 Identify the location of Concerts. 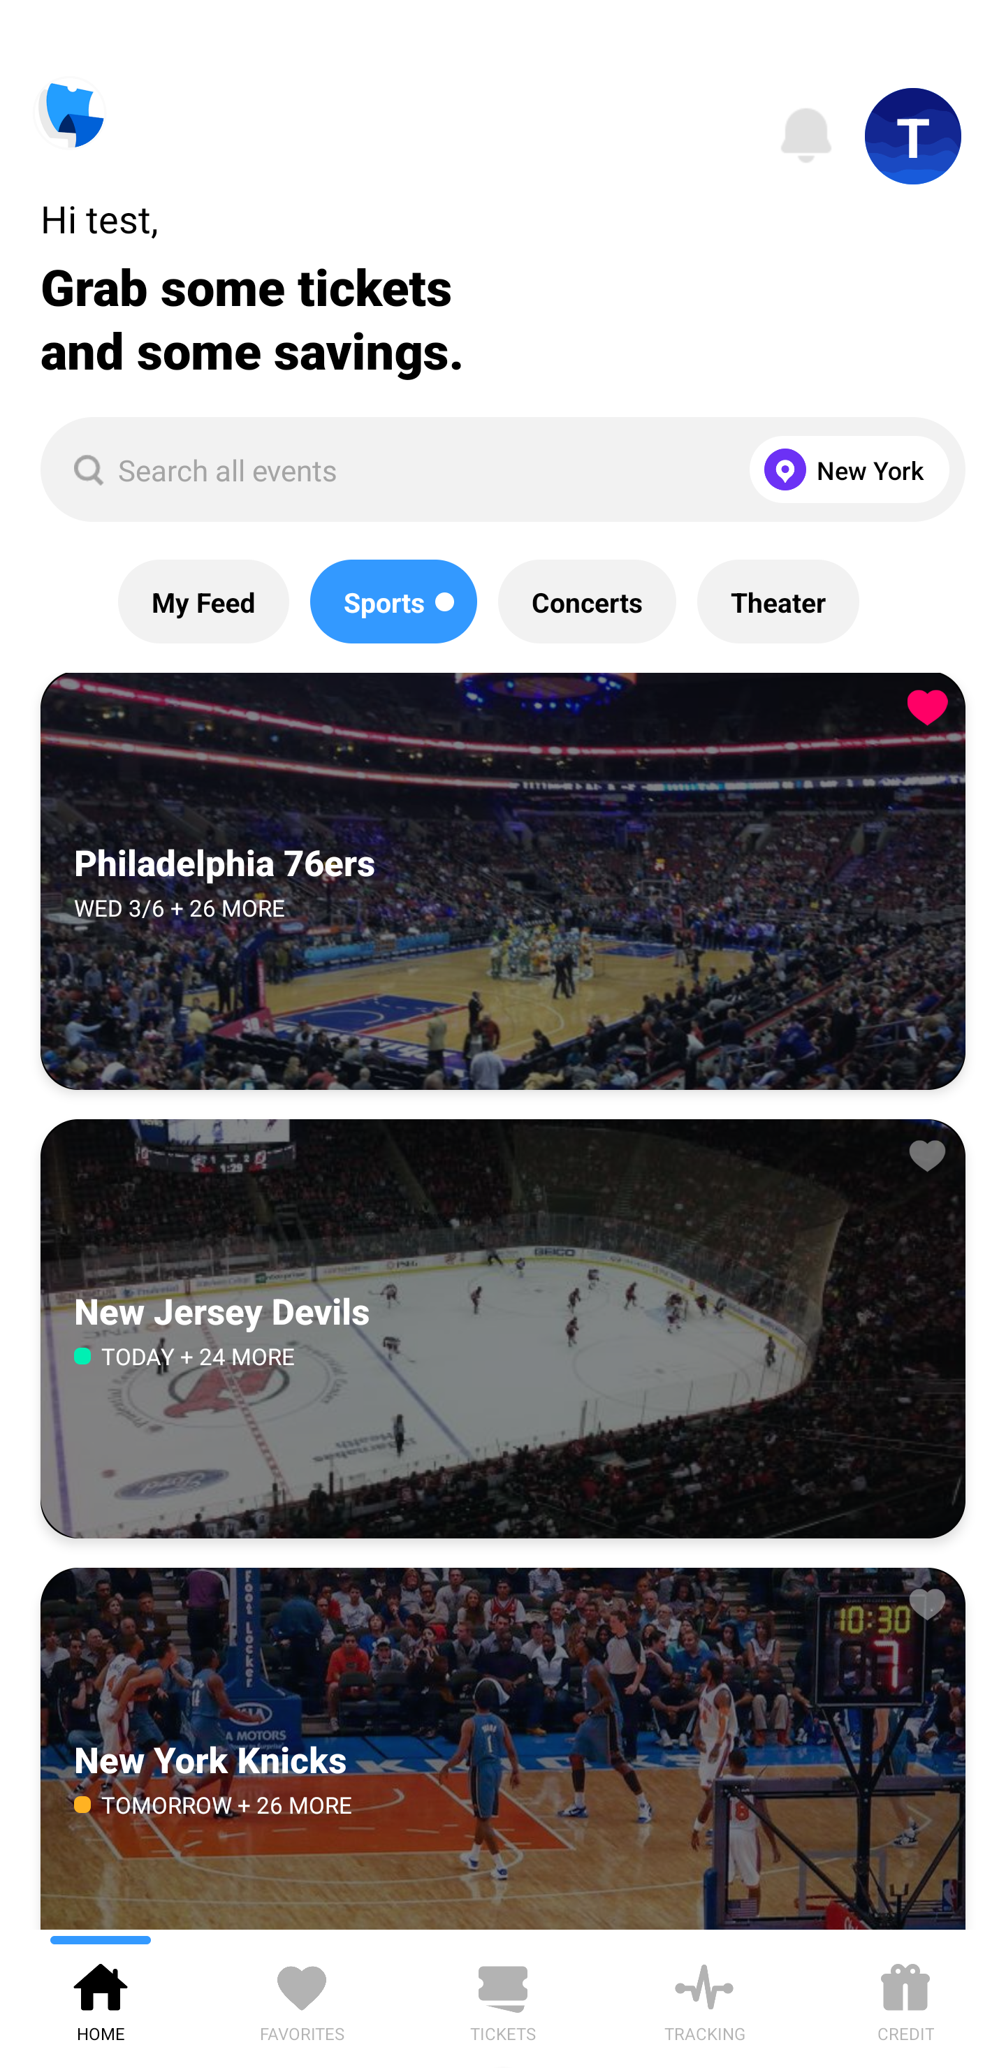
(587, 602).